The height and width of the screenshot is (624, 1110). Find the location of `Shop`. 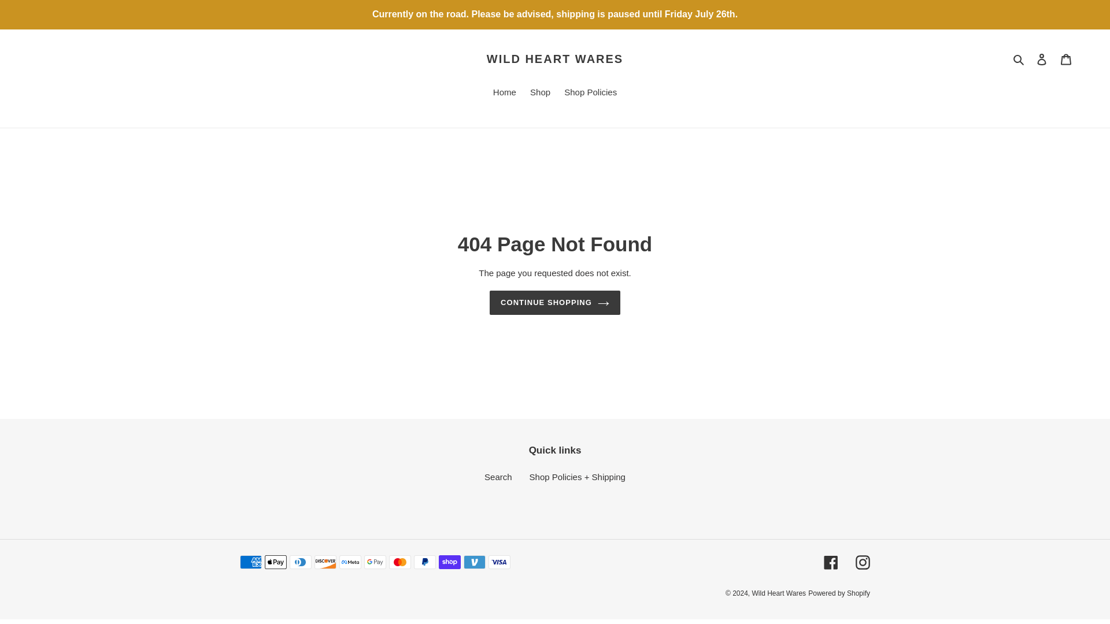

Shop is located at coordinates (540, 92).